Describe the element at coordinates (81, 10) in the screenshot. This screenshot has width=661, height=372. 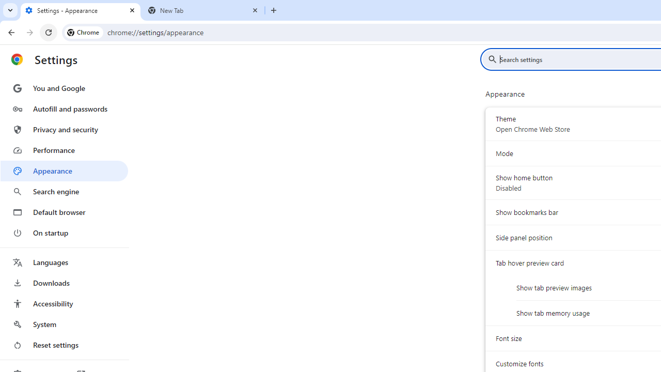
I see `Settings - Appearance` at that location.